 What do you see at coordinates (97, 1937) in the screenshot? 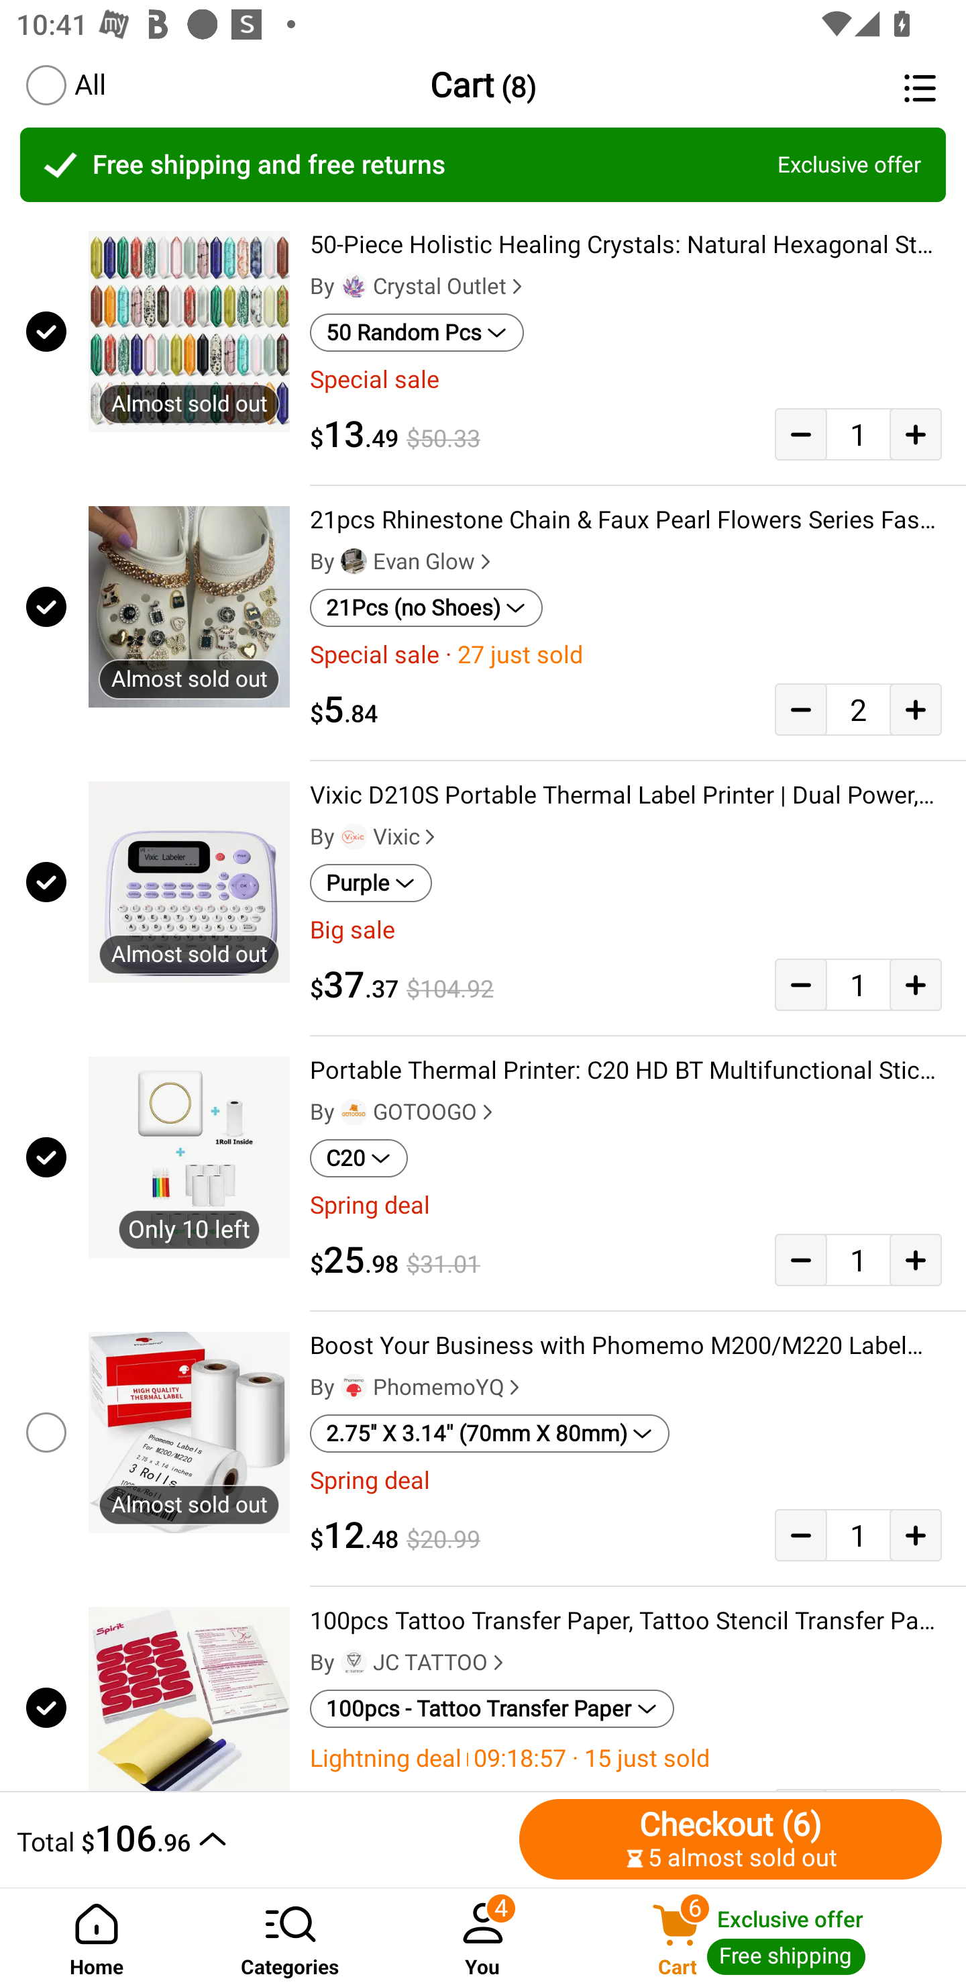
I see `Home` at bounding box center [97, 1937].